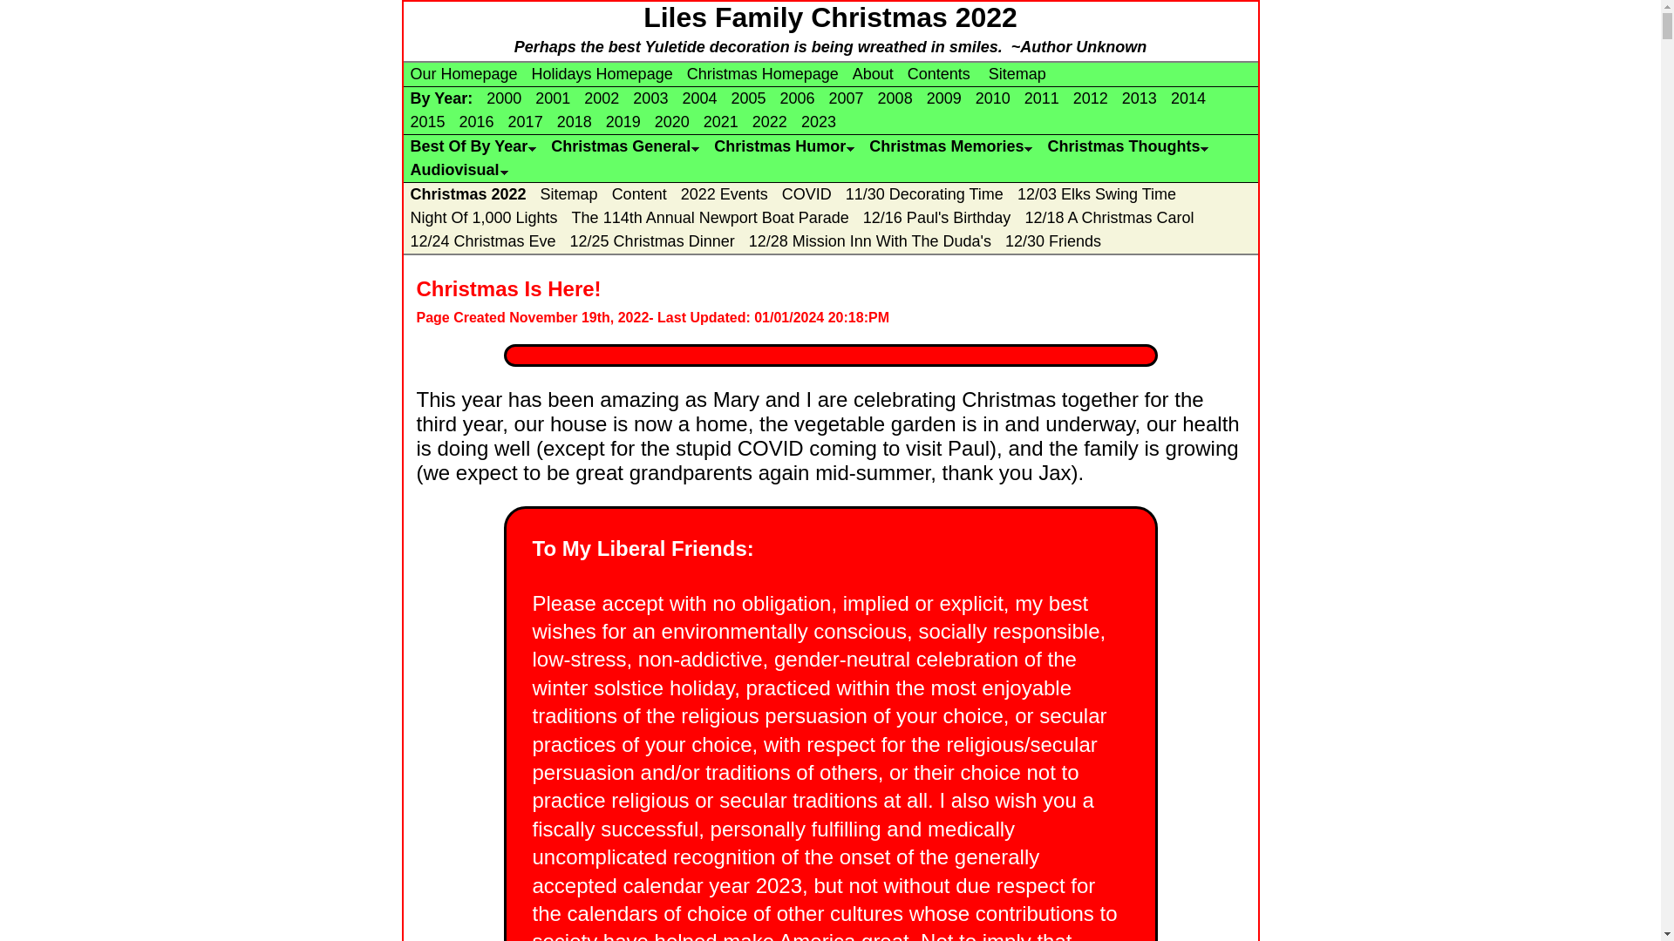 The height and width of the screenshot is (941, 1674). Describe the element at coordinates (504, 98) in the screenshot. I see `2000` at that location.